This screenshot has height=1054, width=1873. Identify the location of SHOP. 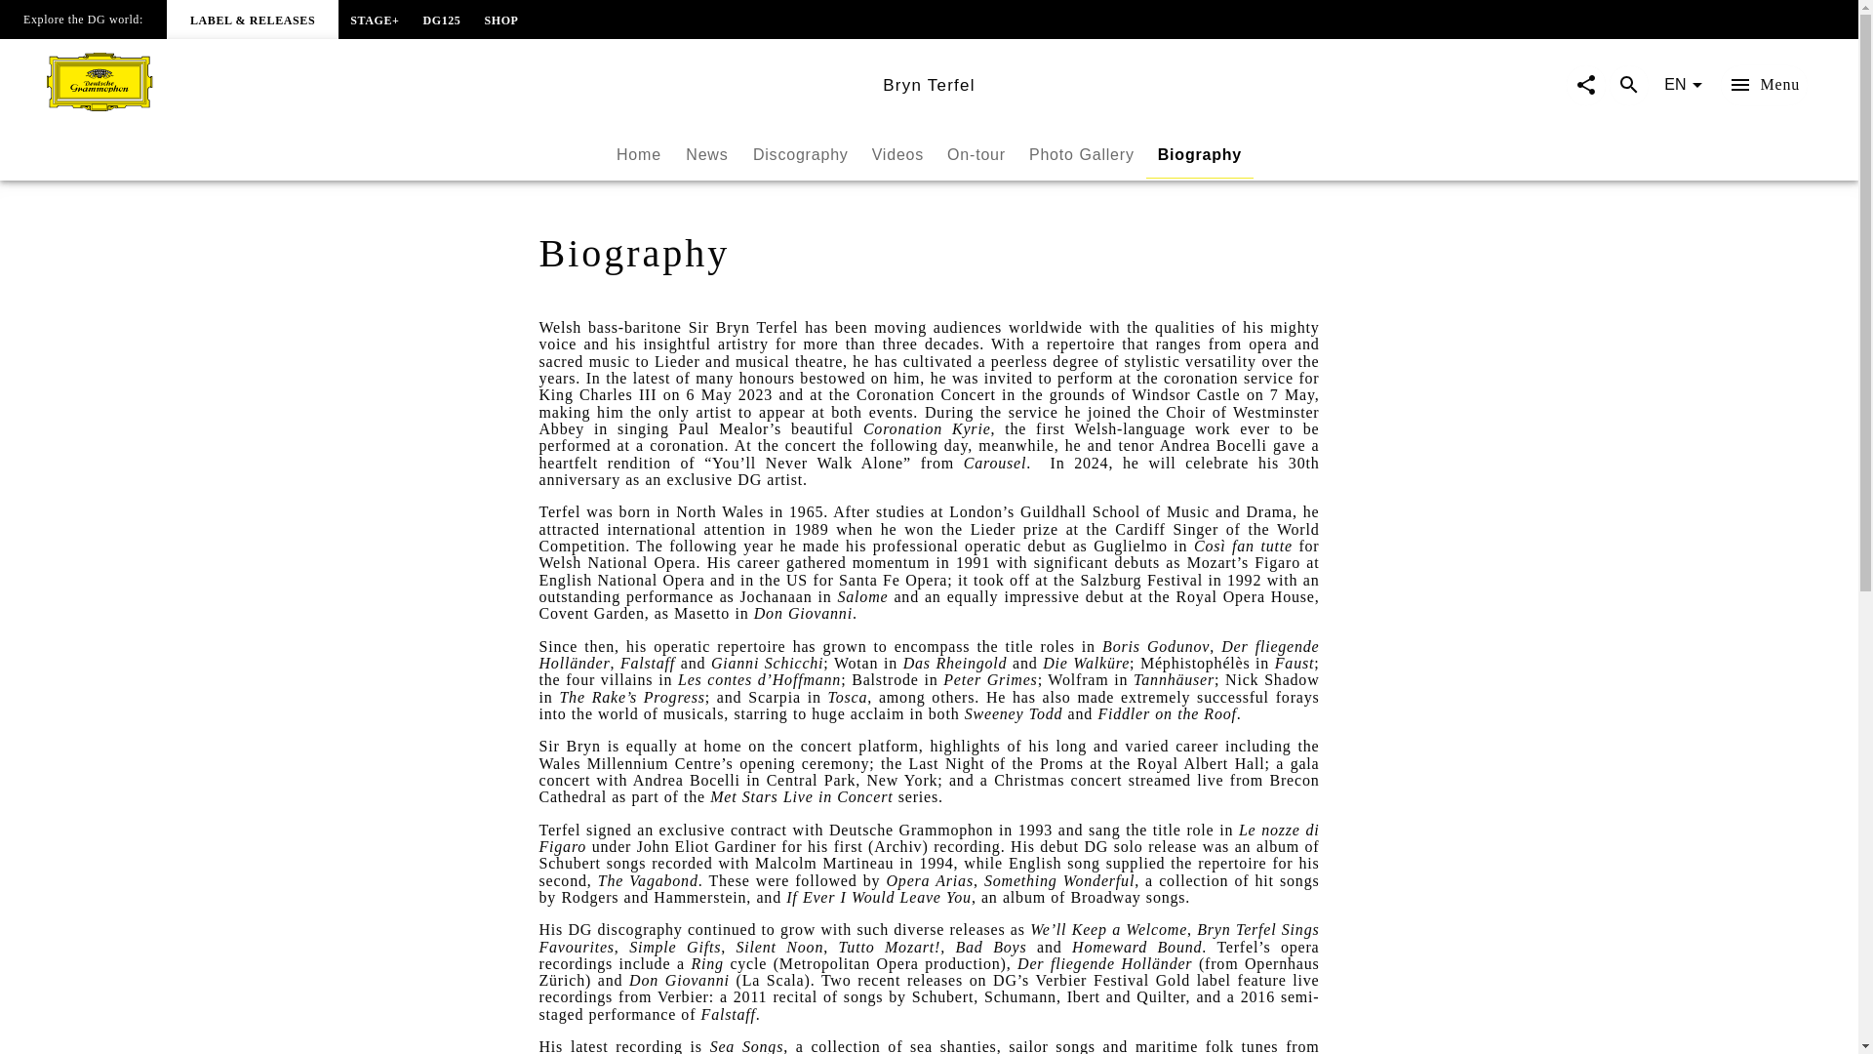
(976, 154).